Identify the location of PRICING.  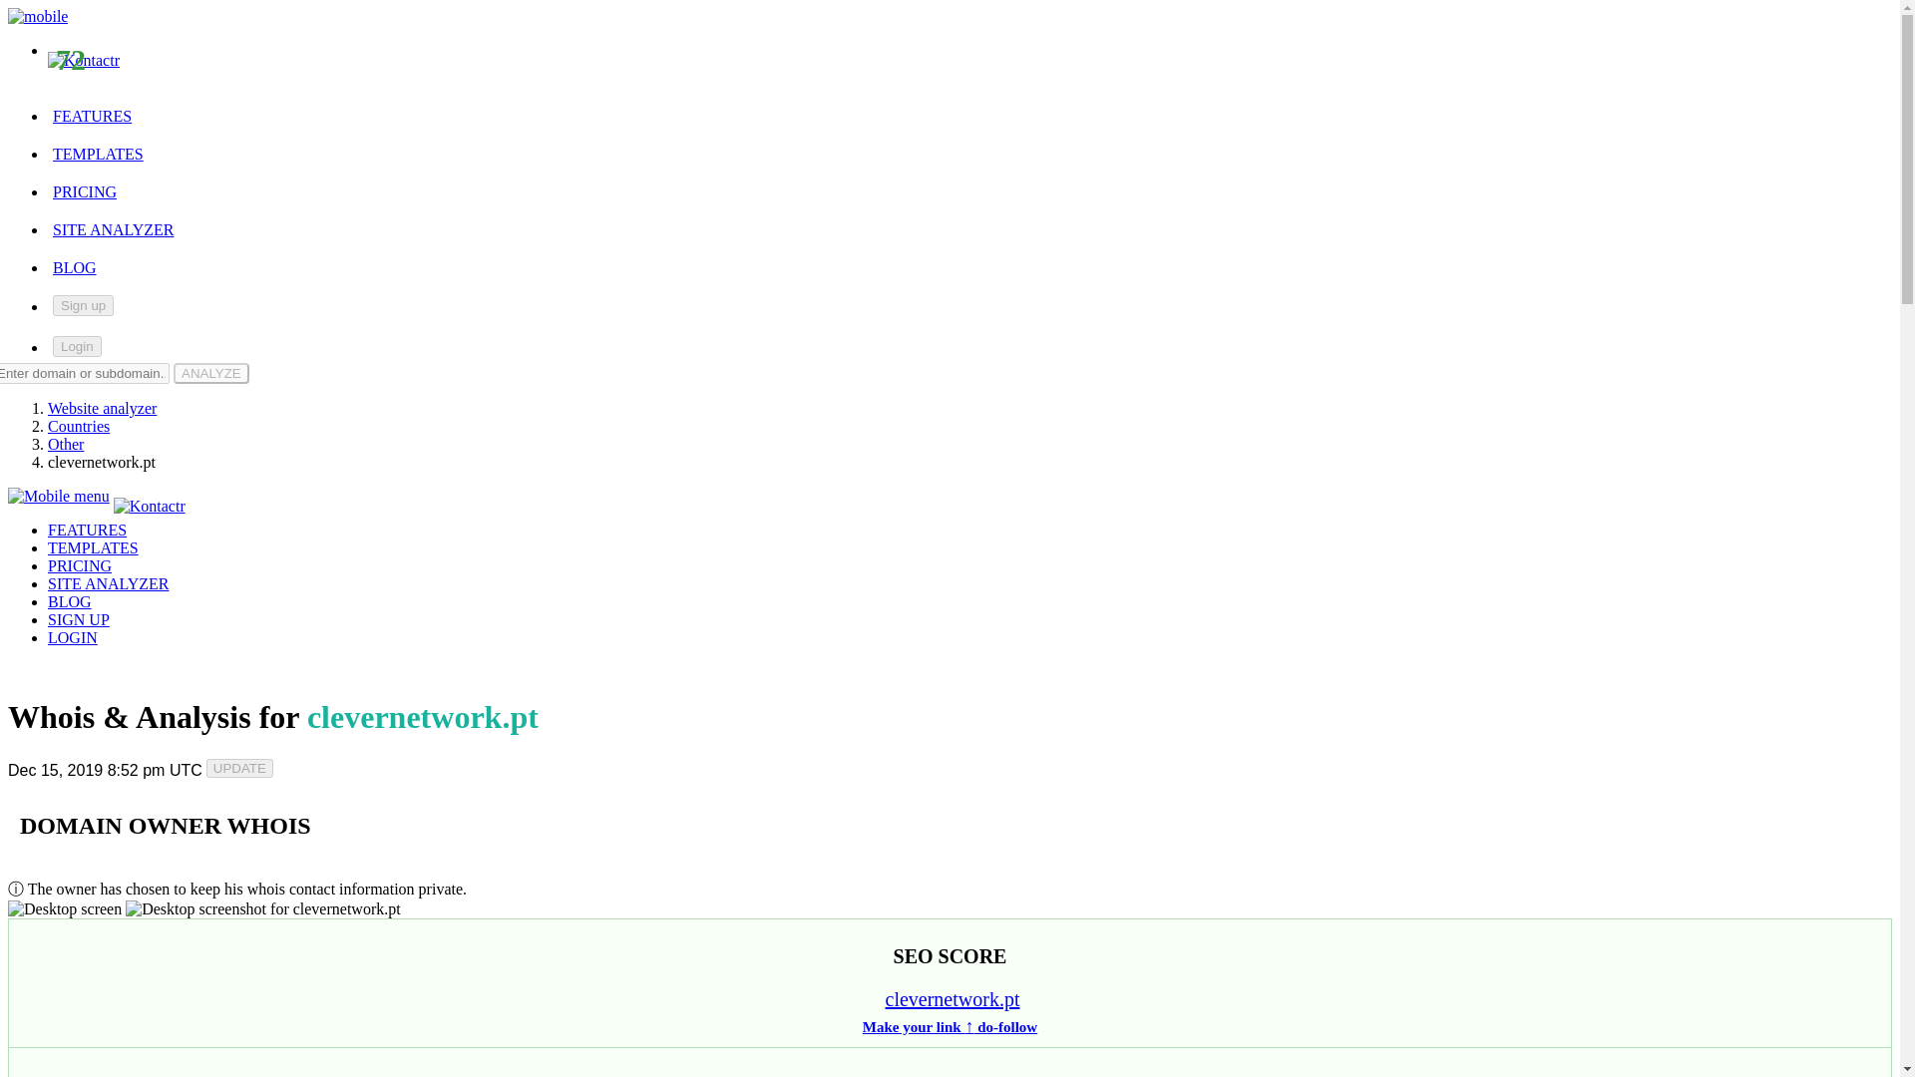
(80, 565).